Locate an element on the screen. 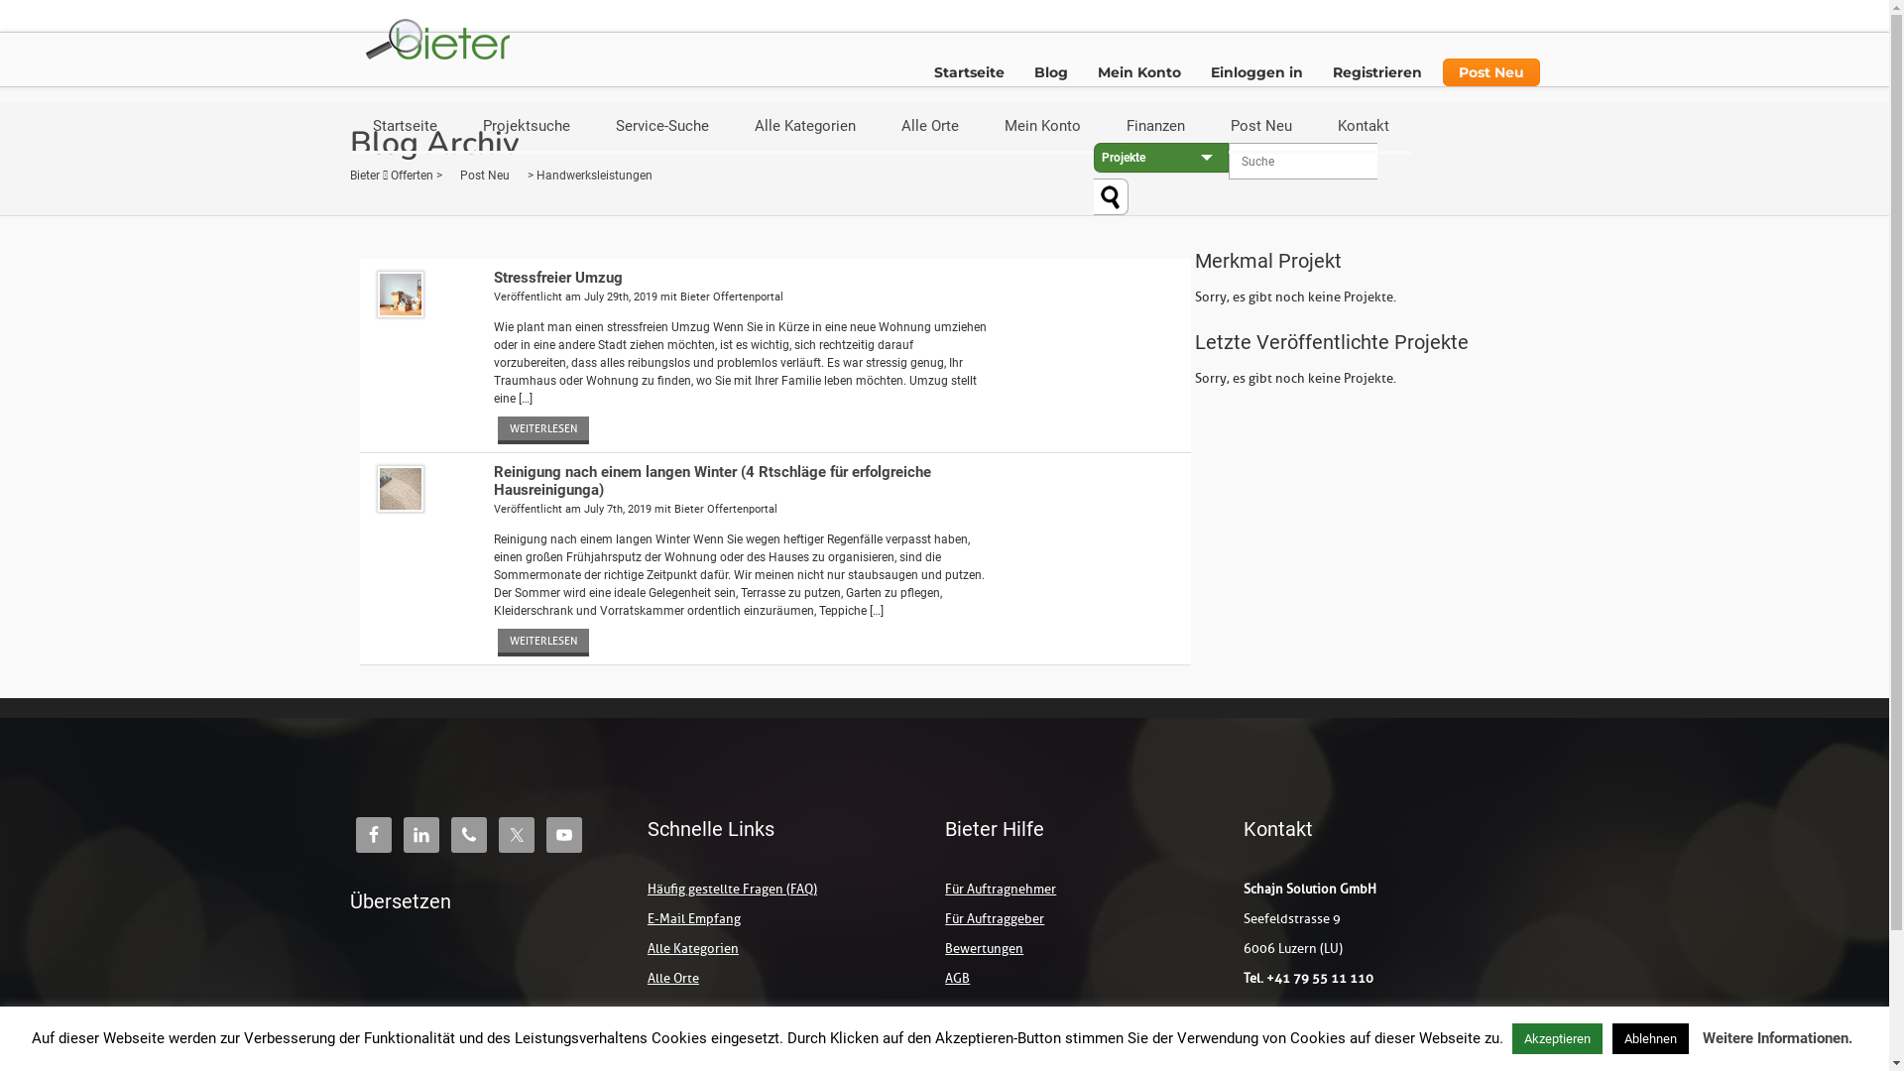  Alle Kategorien is located at coordinates (805, 128).